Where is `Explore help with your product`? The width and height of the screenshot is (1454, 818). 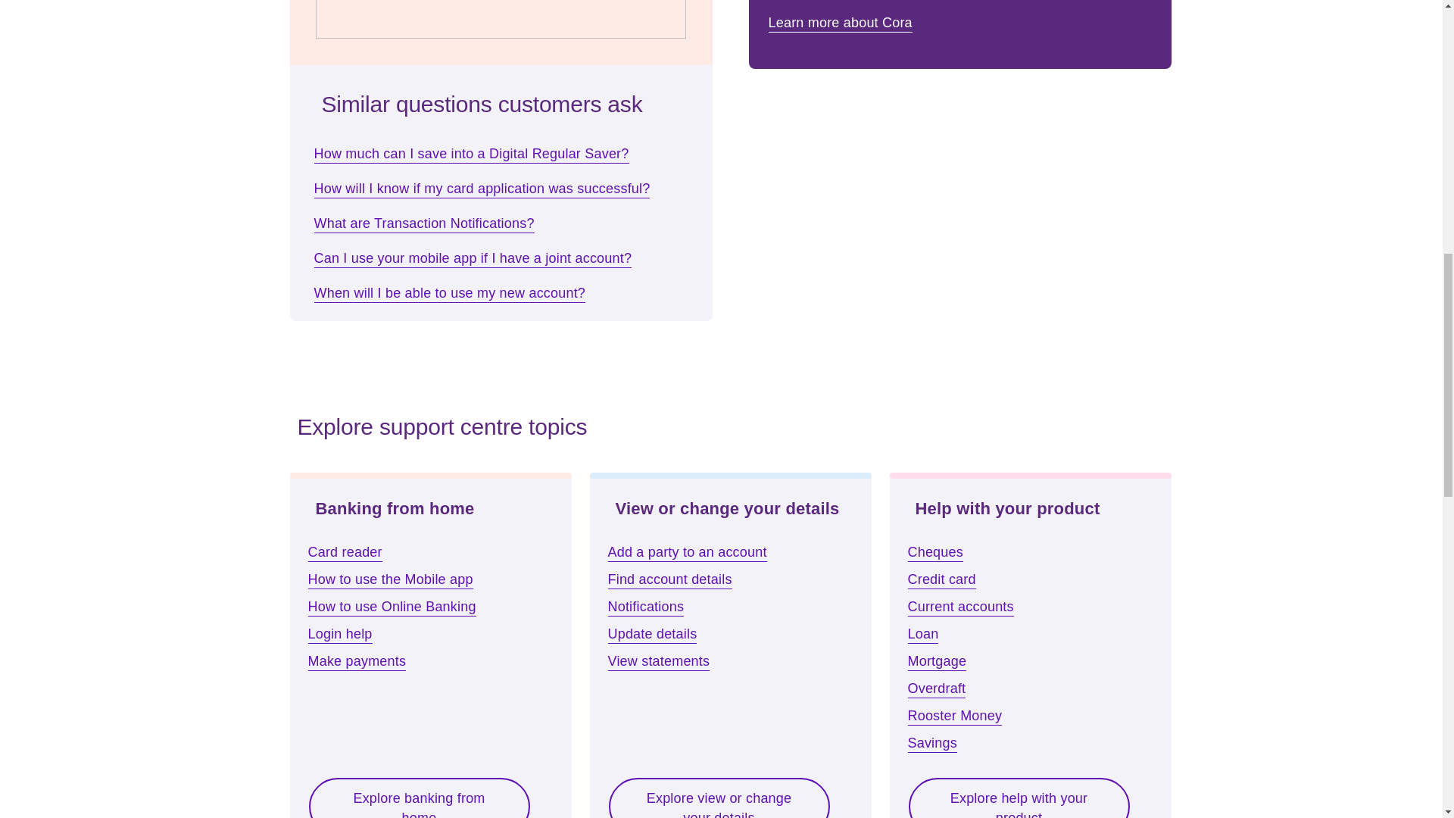
Explore help with your product is located at coordinates (1018, 795).